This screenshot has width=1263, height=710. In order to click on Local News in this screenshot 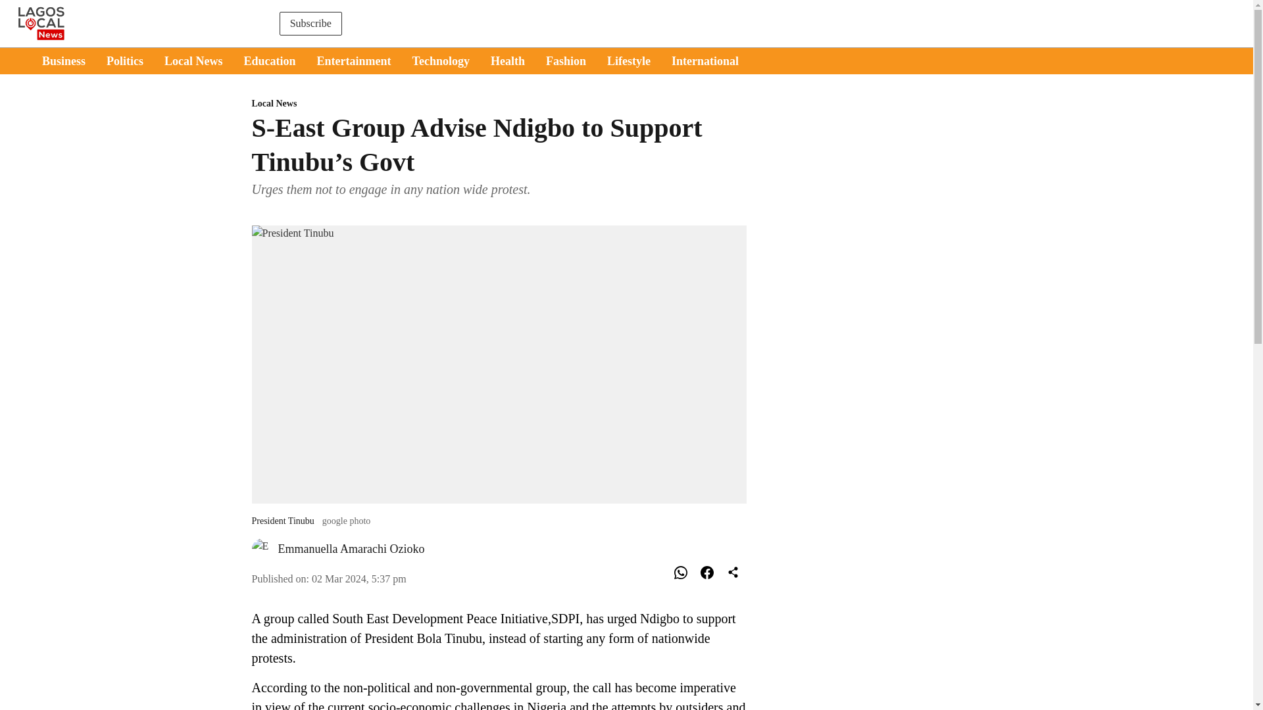, I will do `click(193, 60)`.